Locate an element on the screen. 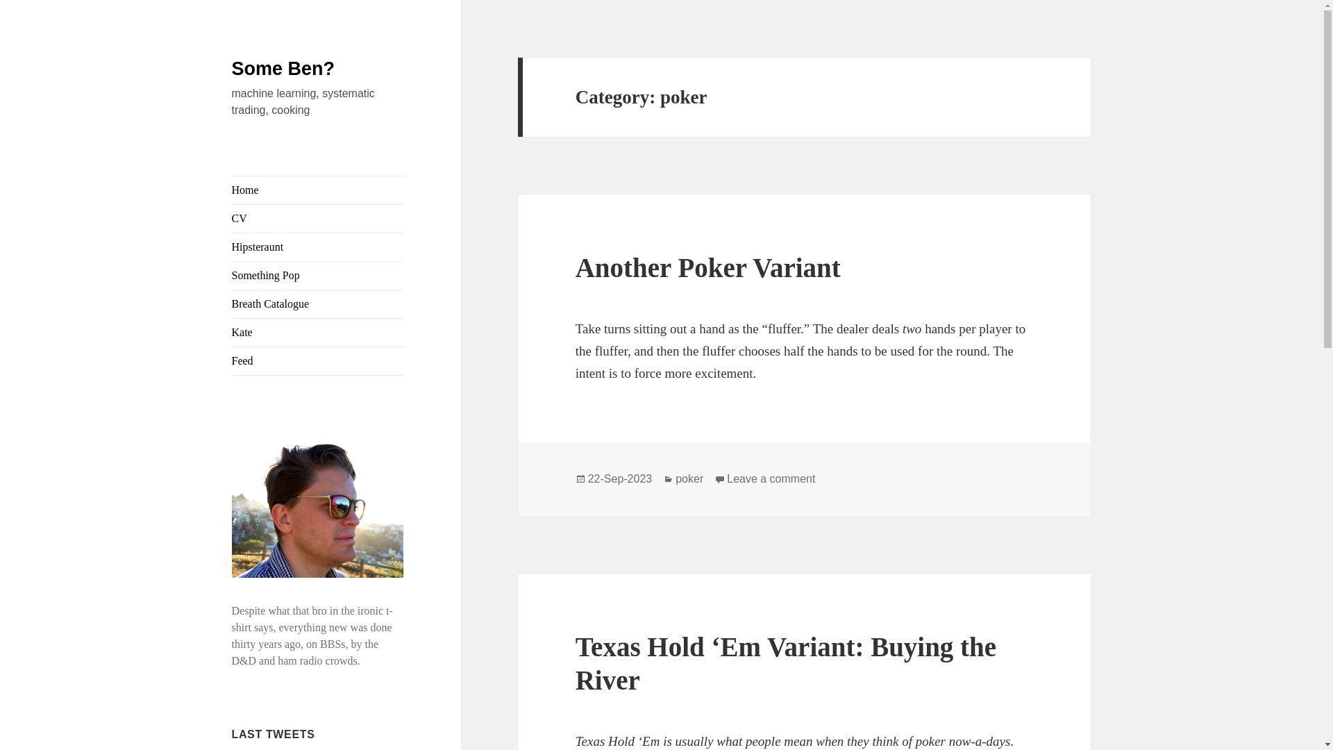  Kate is located at coordinates (318, 332).